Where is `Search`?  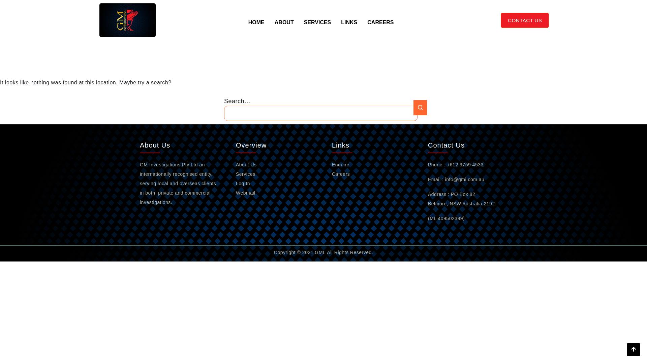 Search is located at coordinates (420, 108).